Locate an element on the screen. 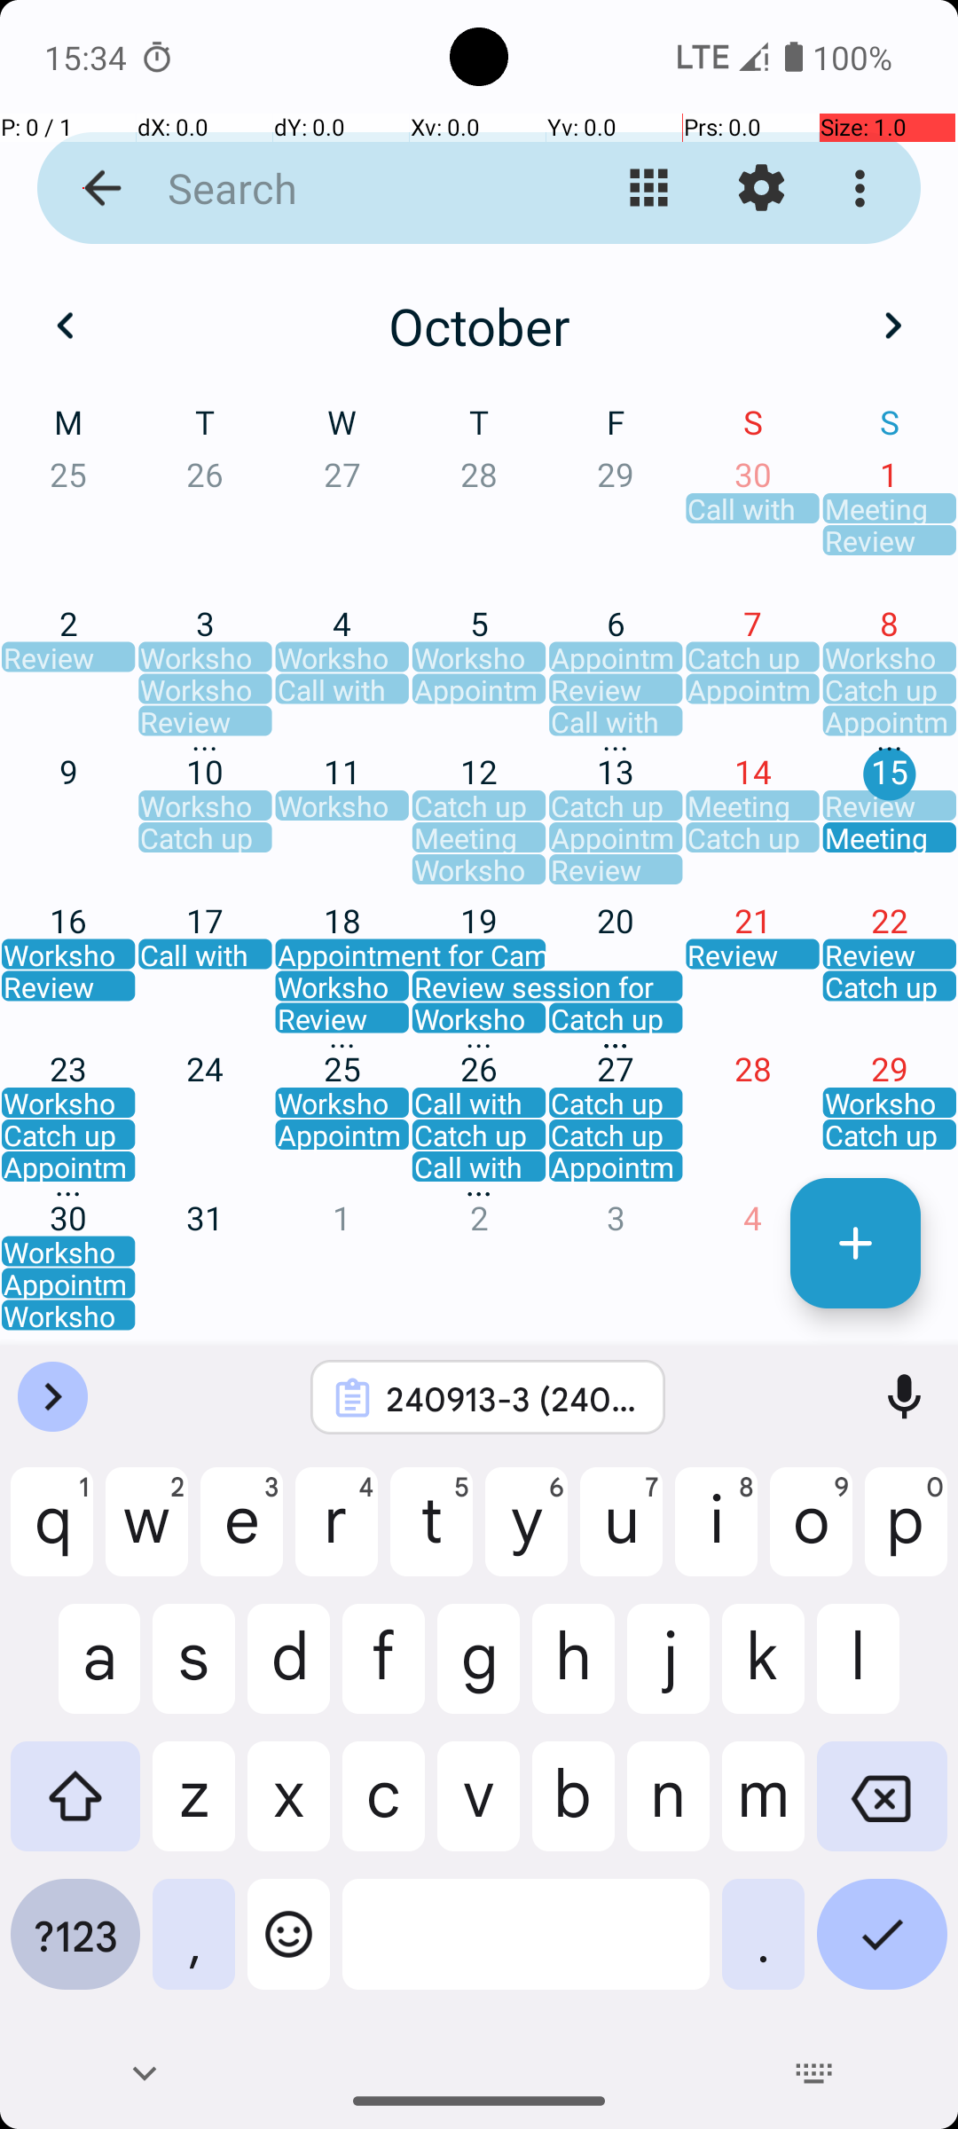 The height and width of the screenshot is (2129, 958). 240913-3 (240906-2的from base对照组) is located at coordinates (511, 1398).